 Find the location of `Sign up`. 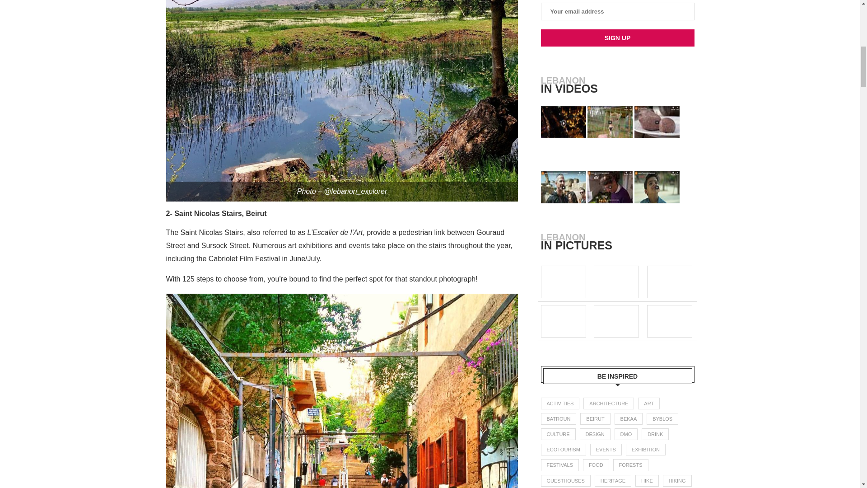

Sign up is located at coordinates (618, 38).